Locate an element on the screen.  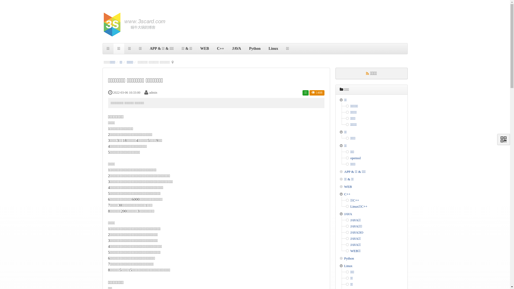
Python is located at coordinates (255, 49).